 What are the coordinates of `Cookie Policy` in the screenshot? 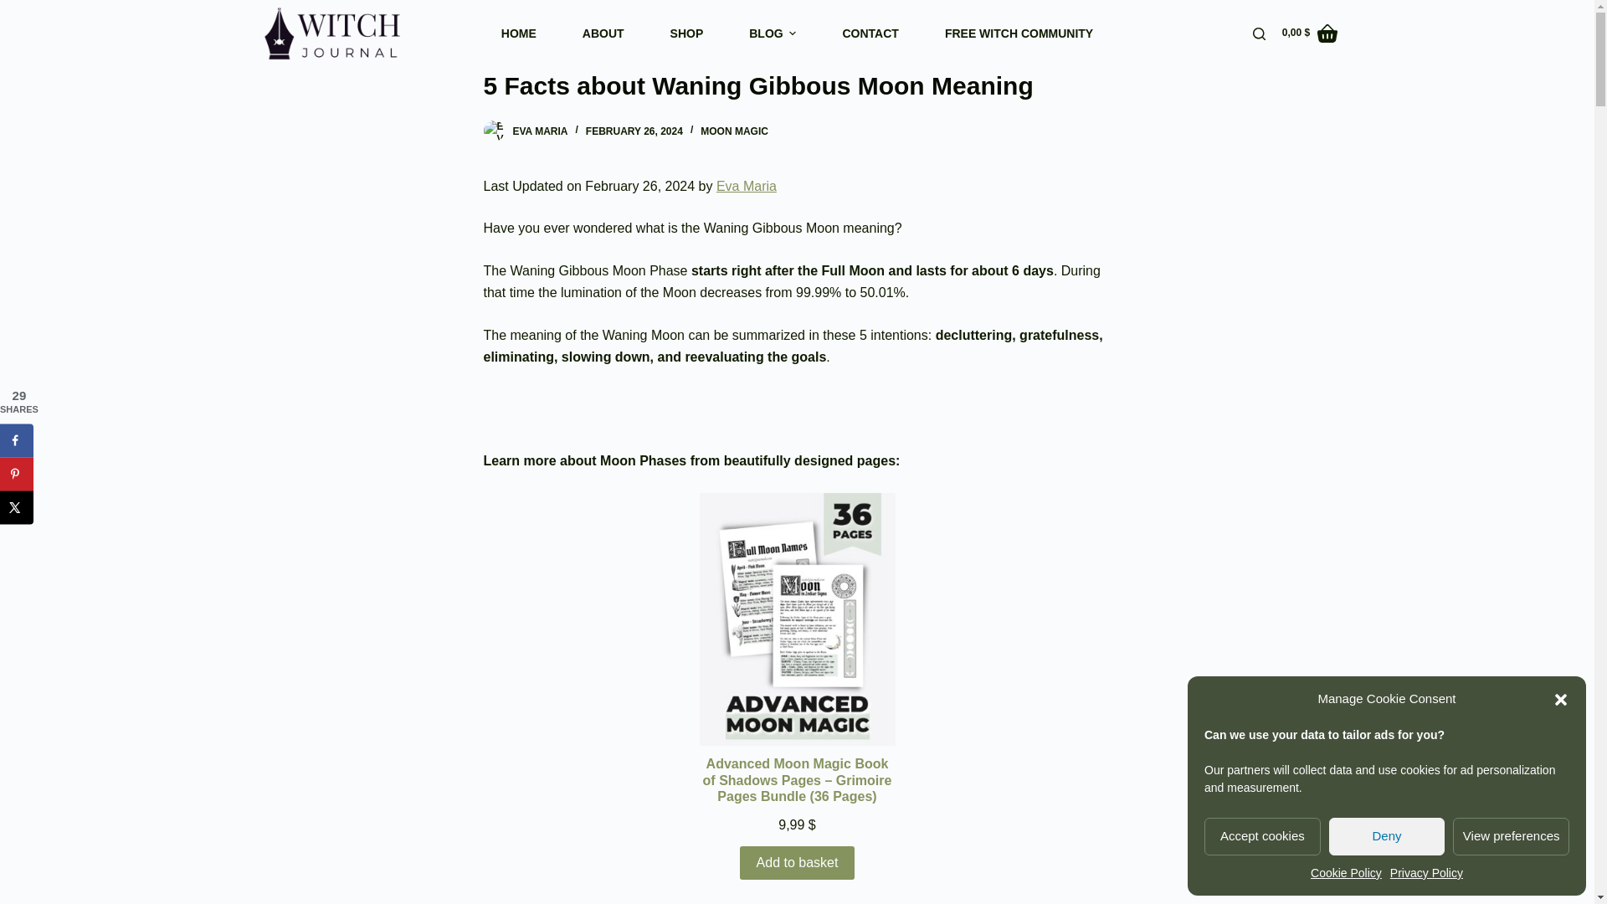 It's located at (1346, 874).